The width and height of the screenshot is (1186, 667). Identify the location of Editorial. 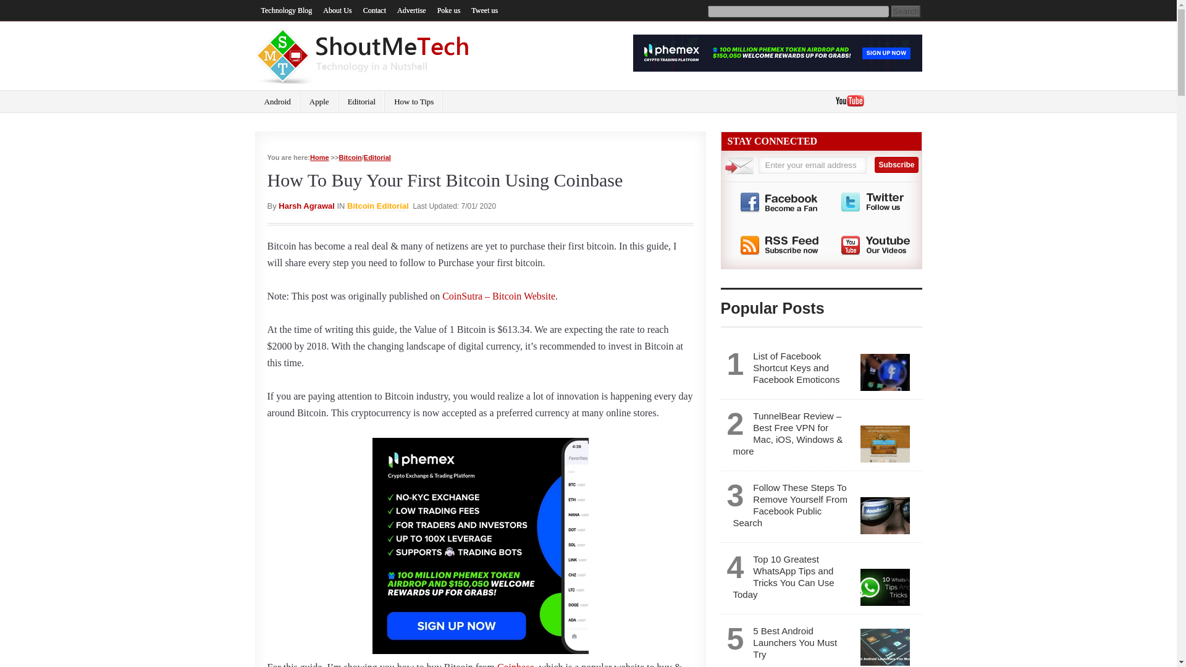
(393, 206).